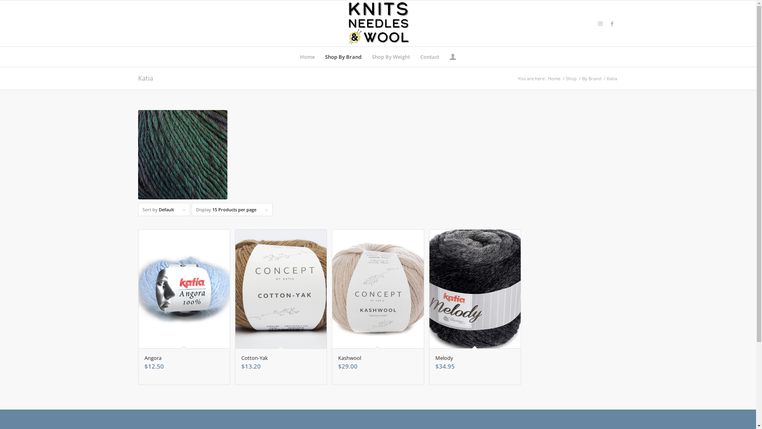 The image size is (762, 429). What do you see at coordinates (343, 57) in the screenshot?
I see `Shop By Brand` at bounding box center [343, 57].